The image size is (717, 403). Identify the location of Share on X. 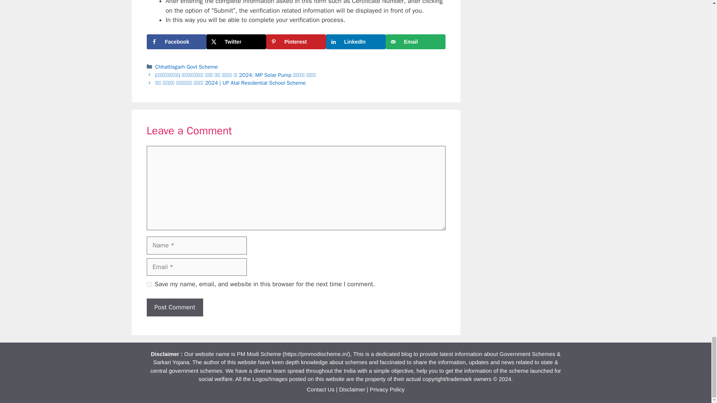
(236, 41).